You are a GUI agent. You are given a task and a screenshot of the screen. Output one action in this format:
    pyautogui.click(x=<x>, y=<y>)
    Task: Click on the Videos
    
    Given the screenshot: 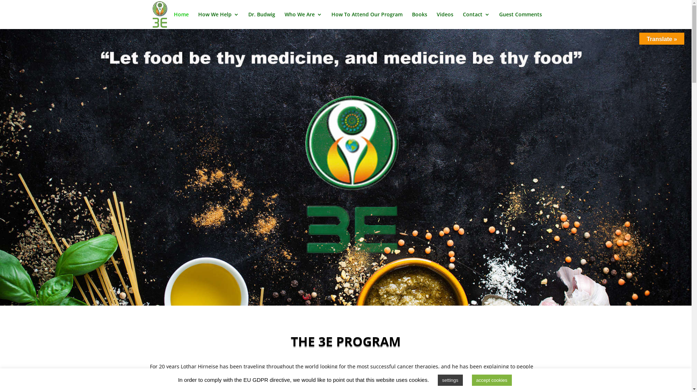 What is the action you would take?
    pyautogui.click(x=445, y=20)
    